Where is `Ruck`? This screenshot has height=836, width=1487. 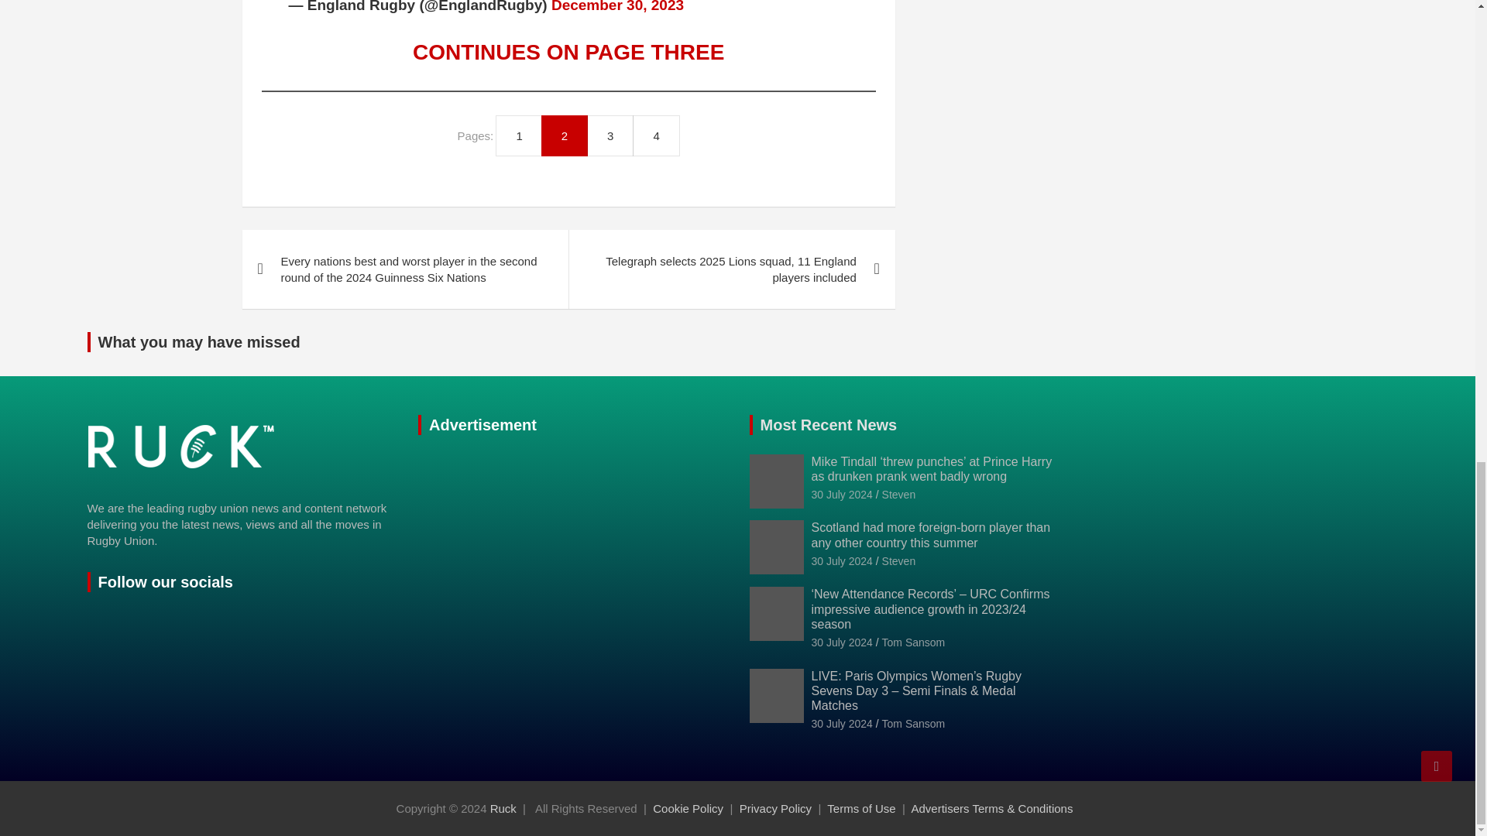 Ruck is located at coordinates (503, 808).